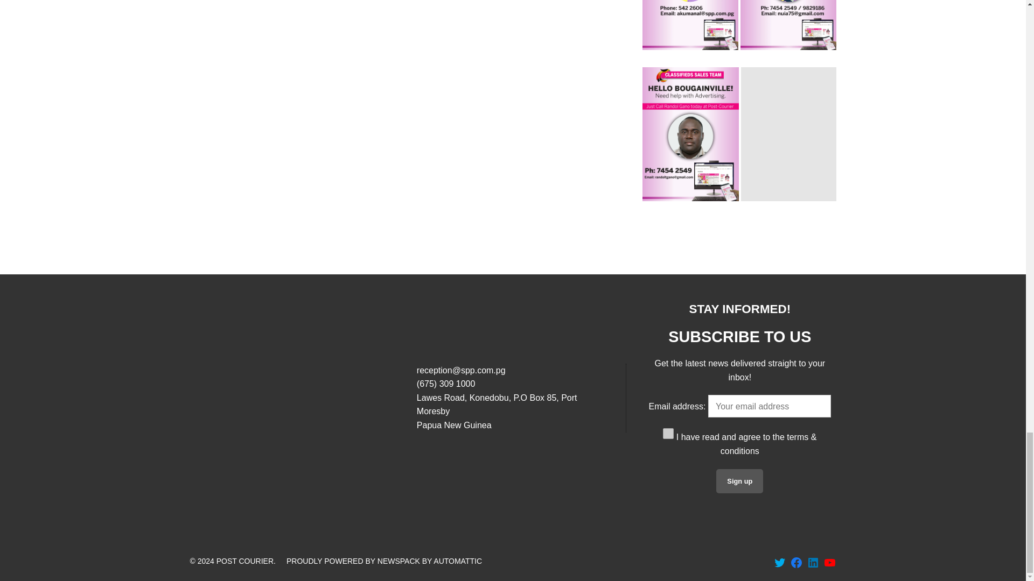  Describe the element at coordinates (668, 434) in the screenshot. I see `1` at that location.